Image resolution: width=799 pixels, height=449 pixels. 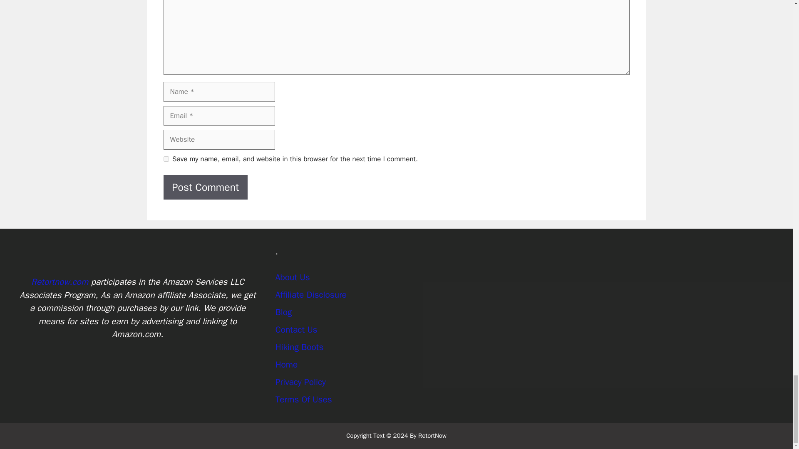 I want to click on Hiking Boots, so click(x=300, y=347).